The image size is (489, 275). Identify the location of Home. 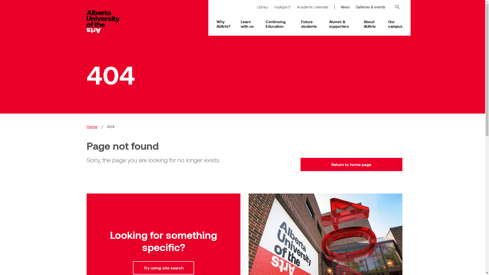
(108, 22).